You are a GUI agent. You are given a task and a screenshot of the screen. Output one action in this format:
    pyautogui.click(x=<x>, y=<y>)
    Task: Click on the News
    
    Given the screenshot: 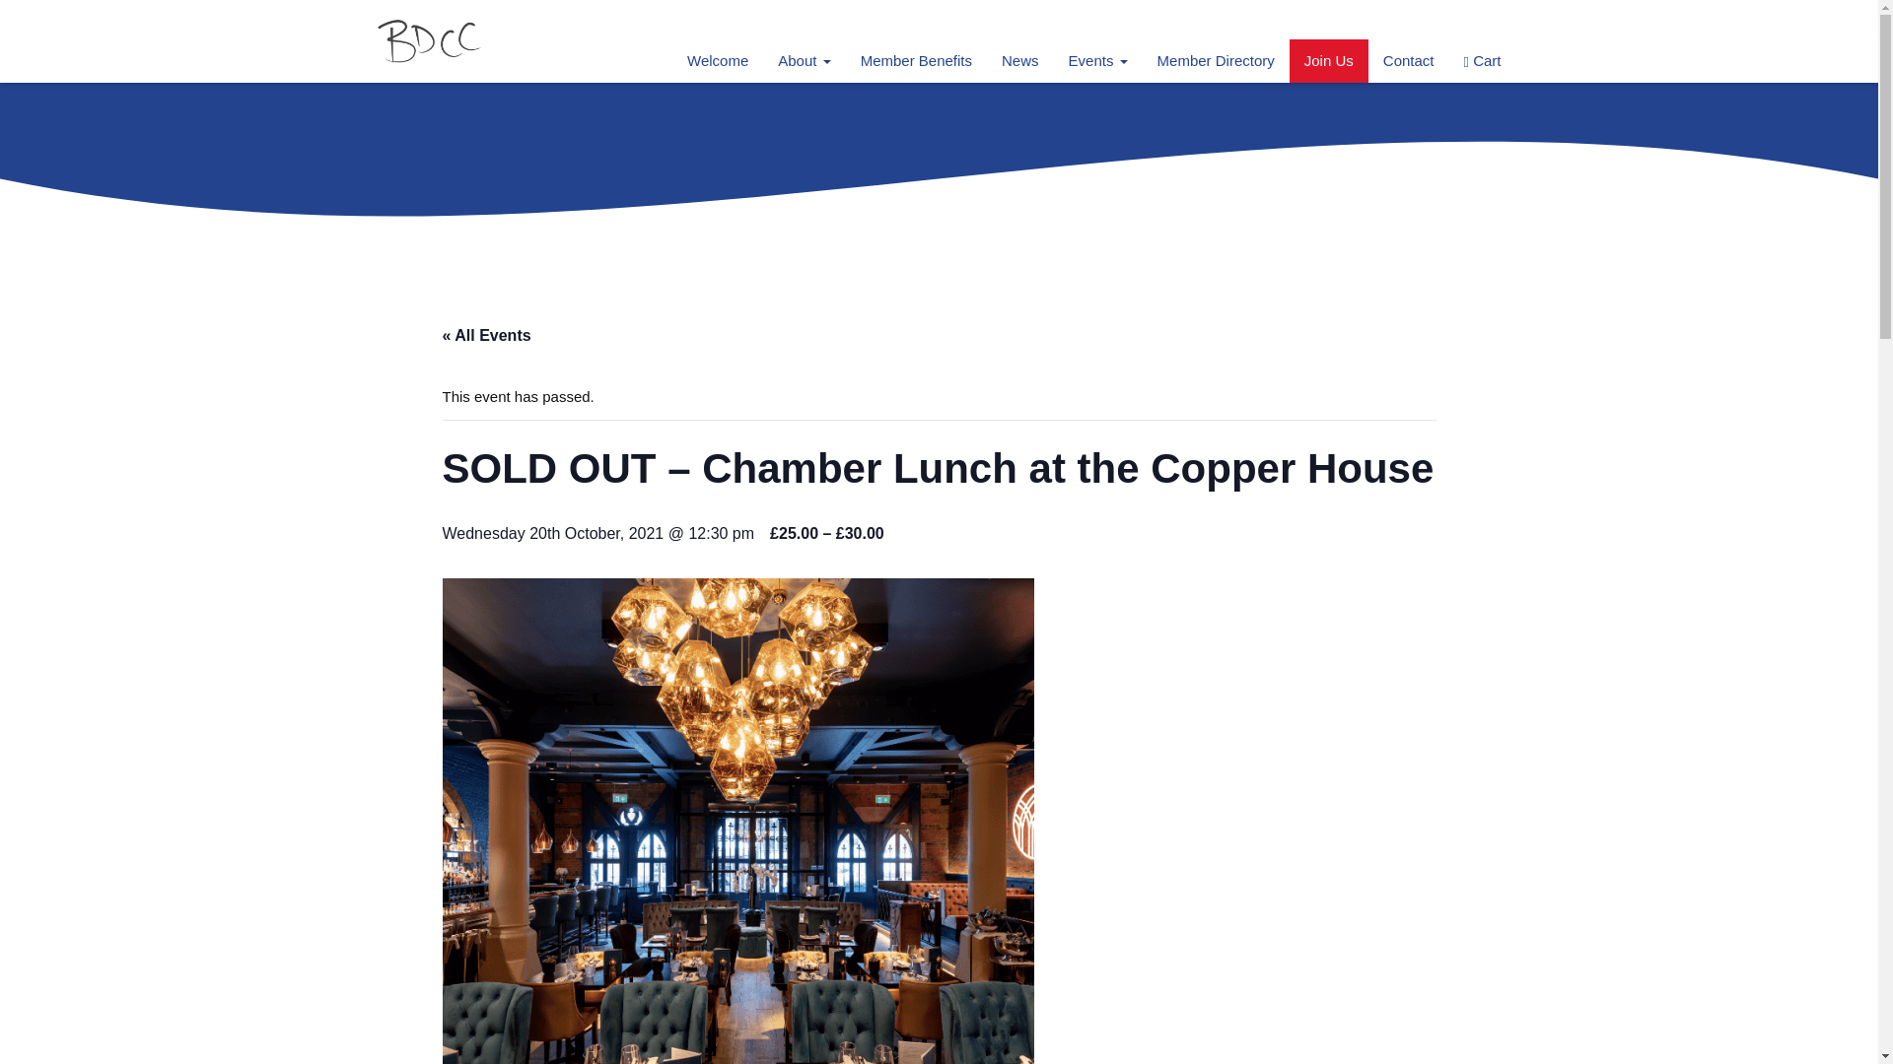 What is the action you would take?
    pyautogui.click(x=1019, y=61)
    